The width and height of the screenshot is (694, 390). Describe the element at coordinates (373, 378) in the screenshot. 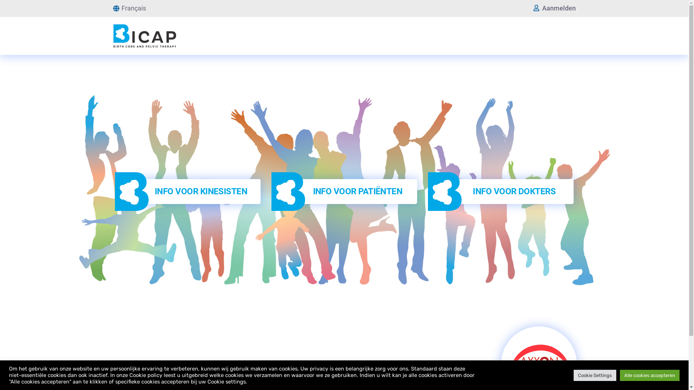

I see `Algemene voorwaarden` at that location.